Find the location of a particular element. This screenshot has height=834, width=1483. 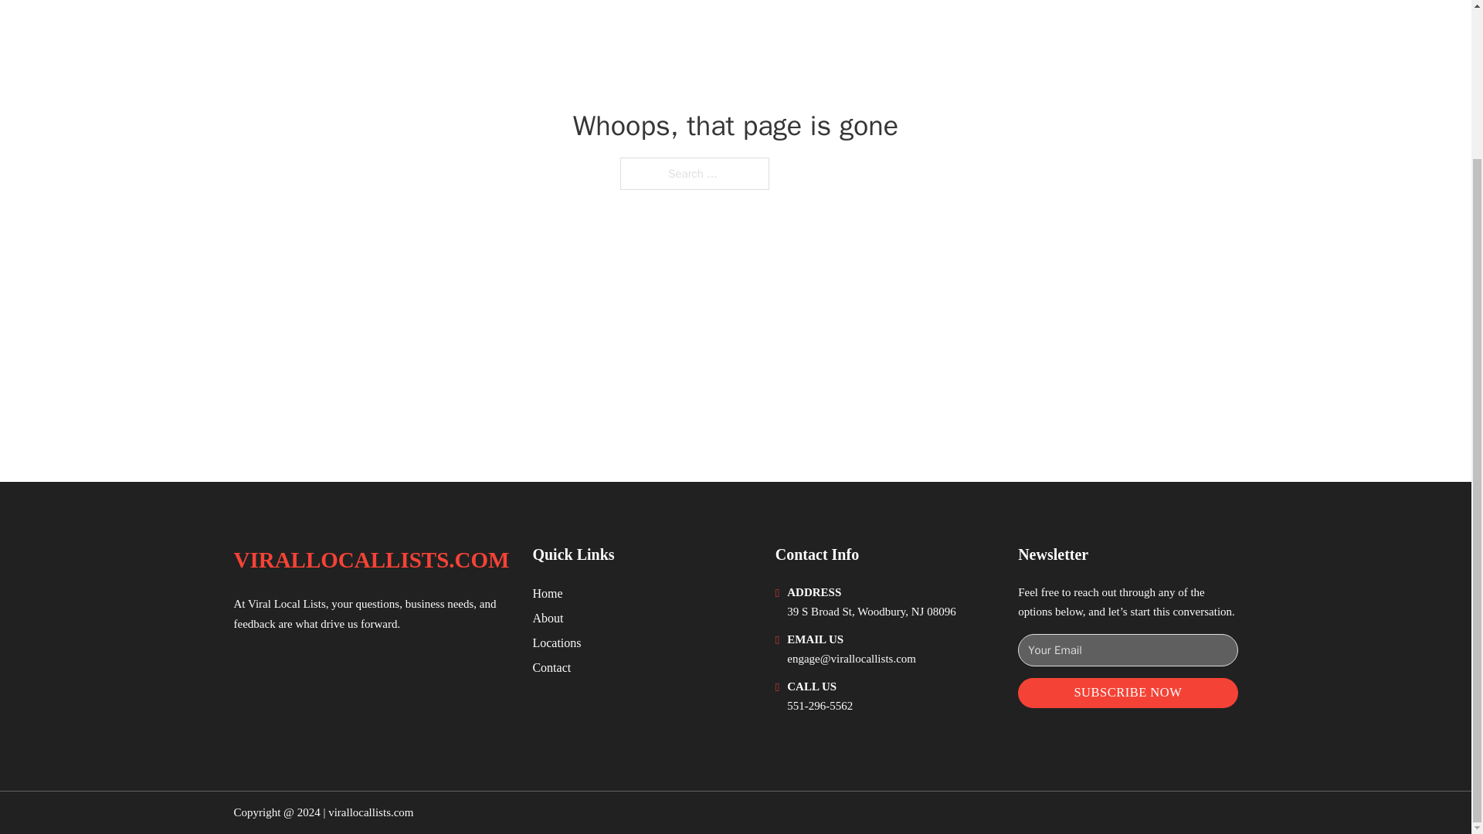

Home is located at coordinates (547, 593).